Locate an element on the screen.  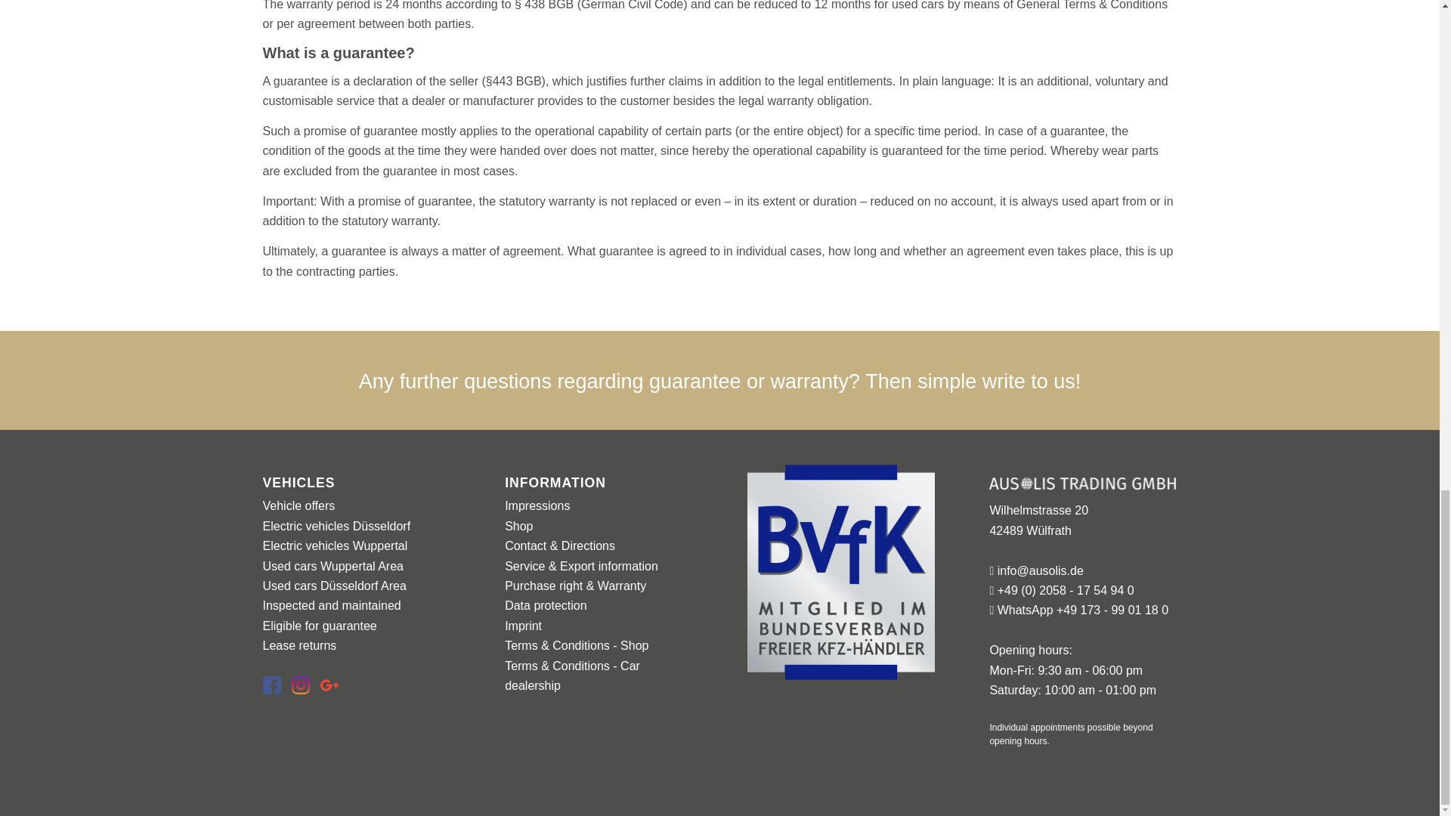
Eligible for guarantee is located at coordinates (320, 626).